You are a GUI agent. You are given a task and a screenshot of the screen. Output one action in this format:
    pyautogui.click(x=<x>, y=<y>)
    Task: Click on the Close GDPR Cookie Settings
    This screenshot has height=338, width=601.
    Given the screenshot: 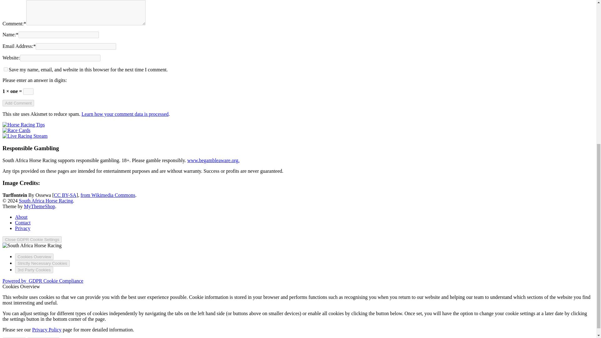 What is the action you would take?
    pyautogui.click(x=32, y=239)
    